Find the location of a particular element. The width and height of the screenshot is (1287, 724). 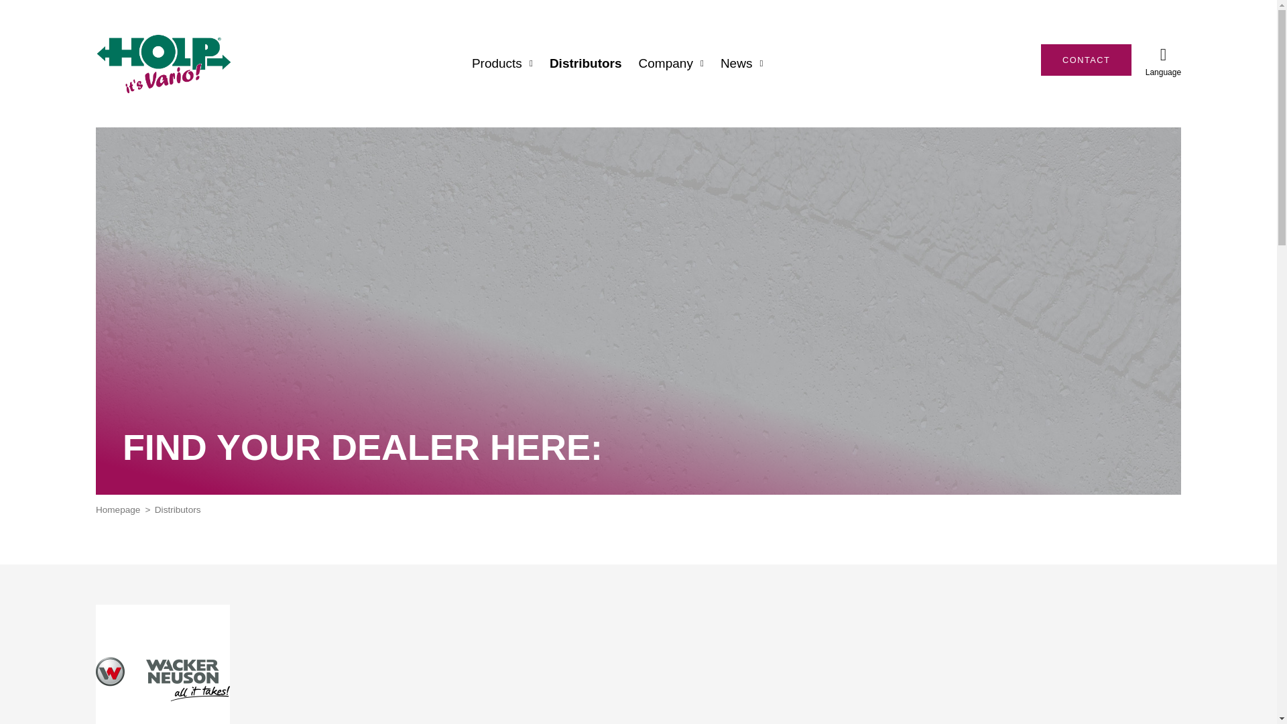

Products is located at coordinates (502, 64).